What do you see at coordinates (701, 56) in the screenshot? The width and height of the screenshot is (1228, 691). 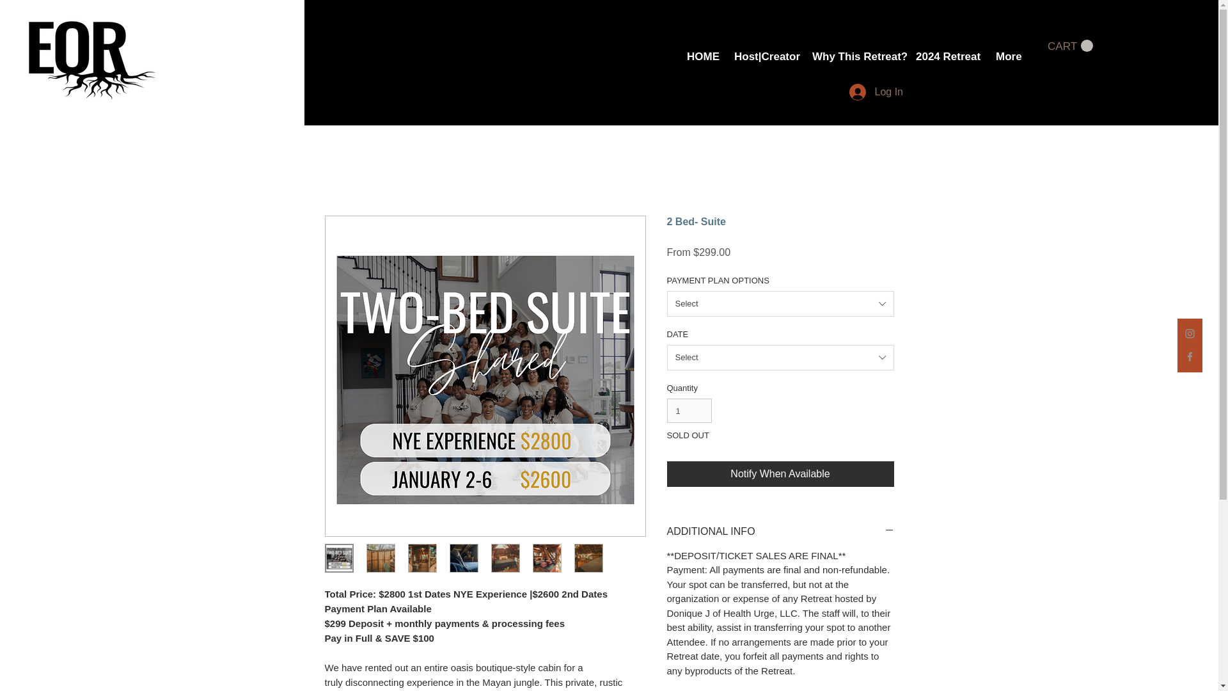 I see `HOME` at bounding box center [701, 56].